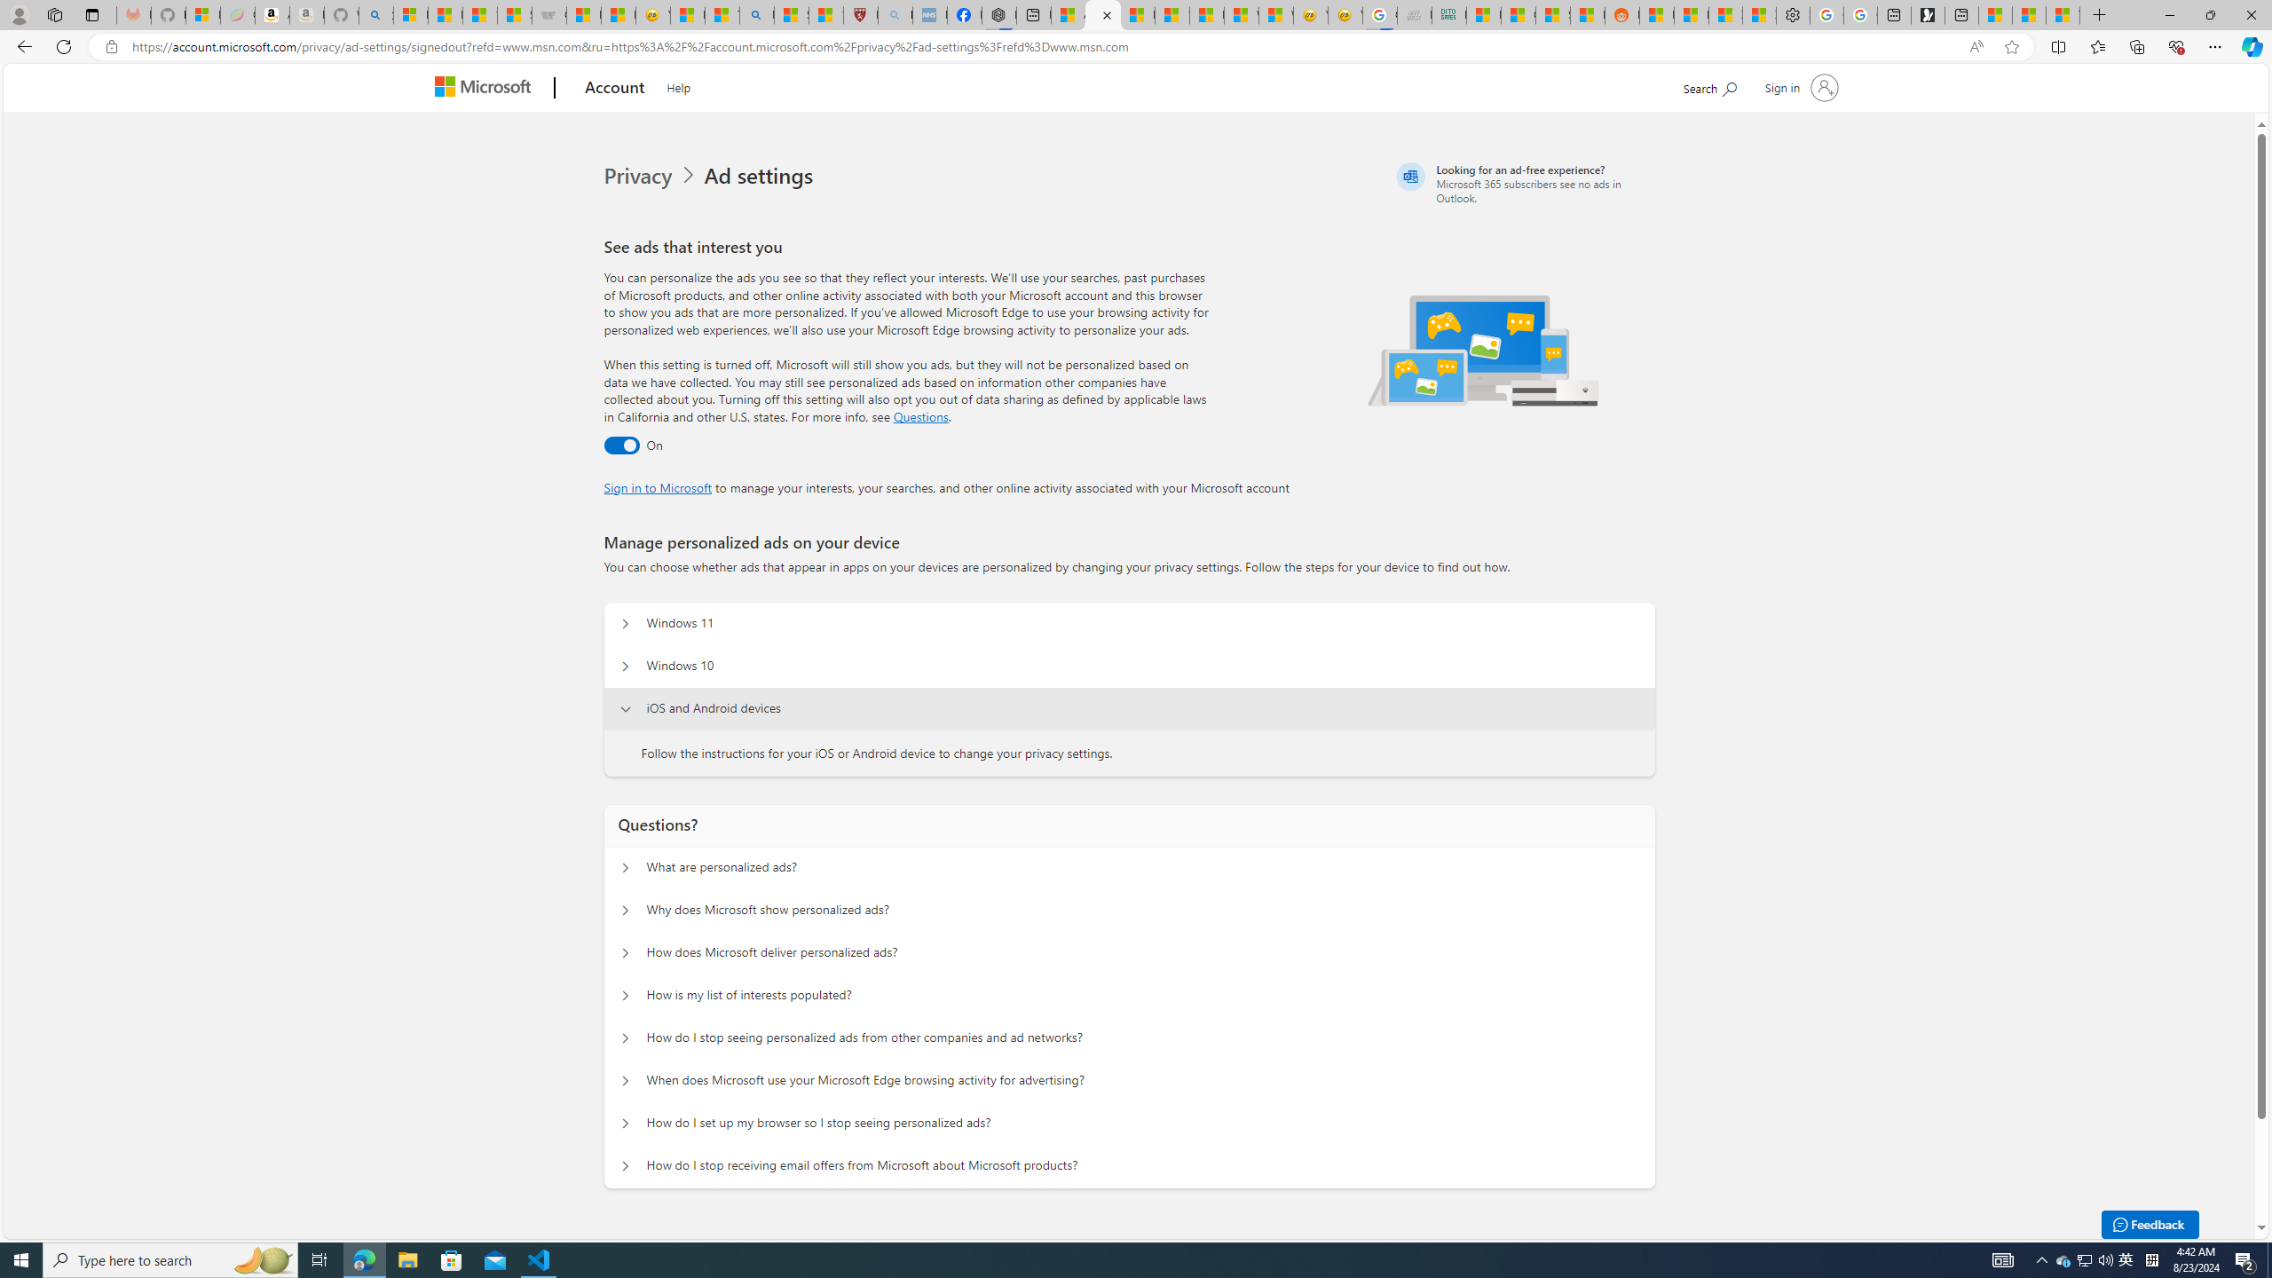 The height and width of the screenshot is (1278, 2272). What do you see at coordinates (486, 89) in the screenshot?
I see `Microsoft` at bounding box center [486, 89].